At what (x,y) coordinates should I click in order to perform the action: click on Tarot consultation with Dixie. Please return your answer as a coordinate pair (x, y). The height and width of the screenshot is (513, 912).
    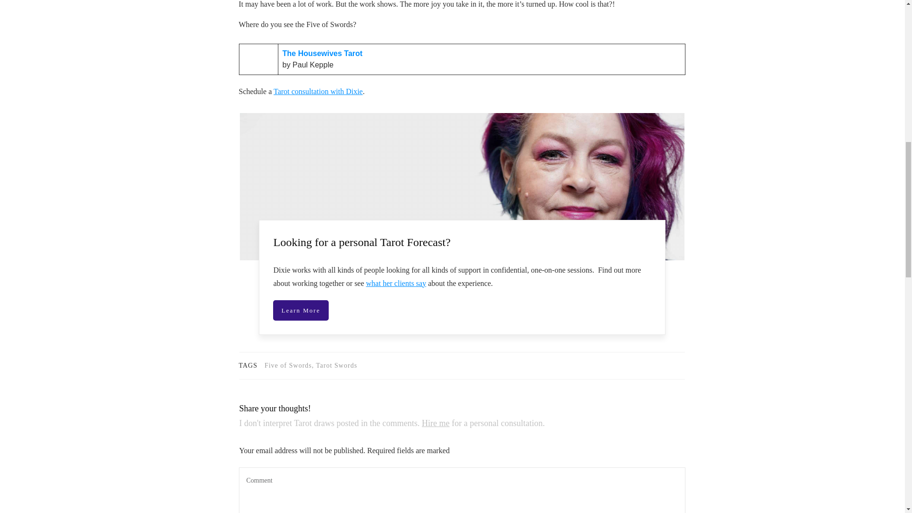
    Looking at the image, I should click on (318, 91).